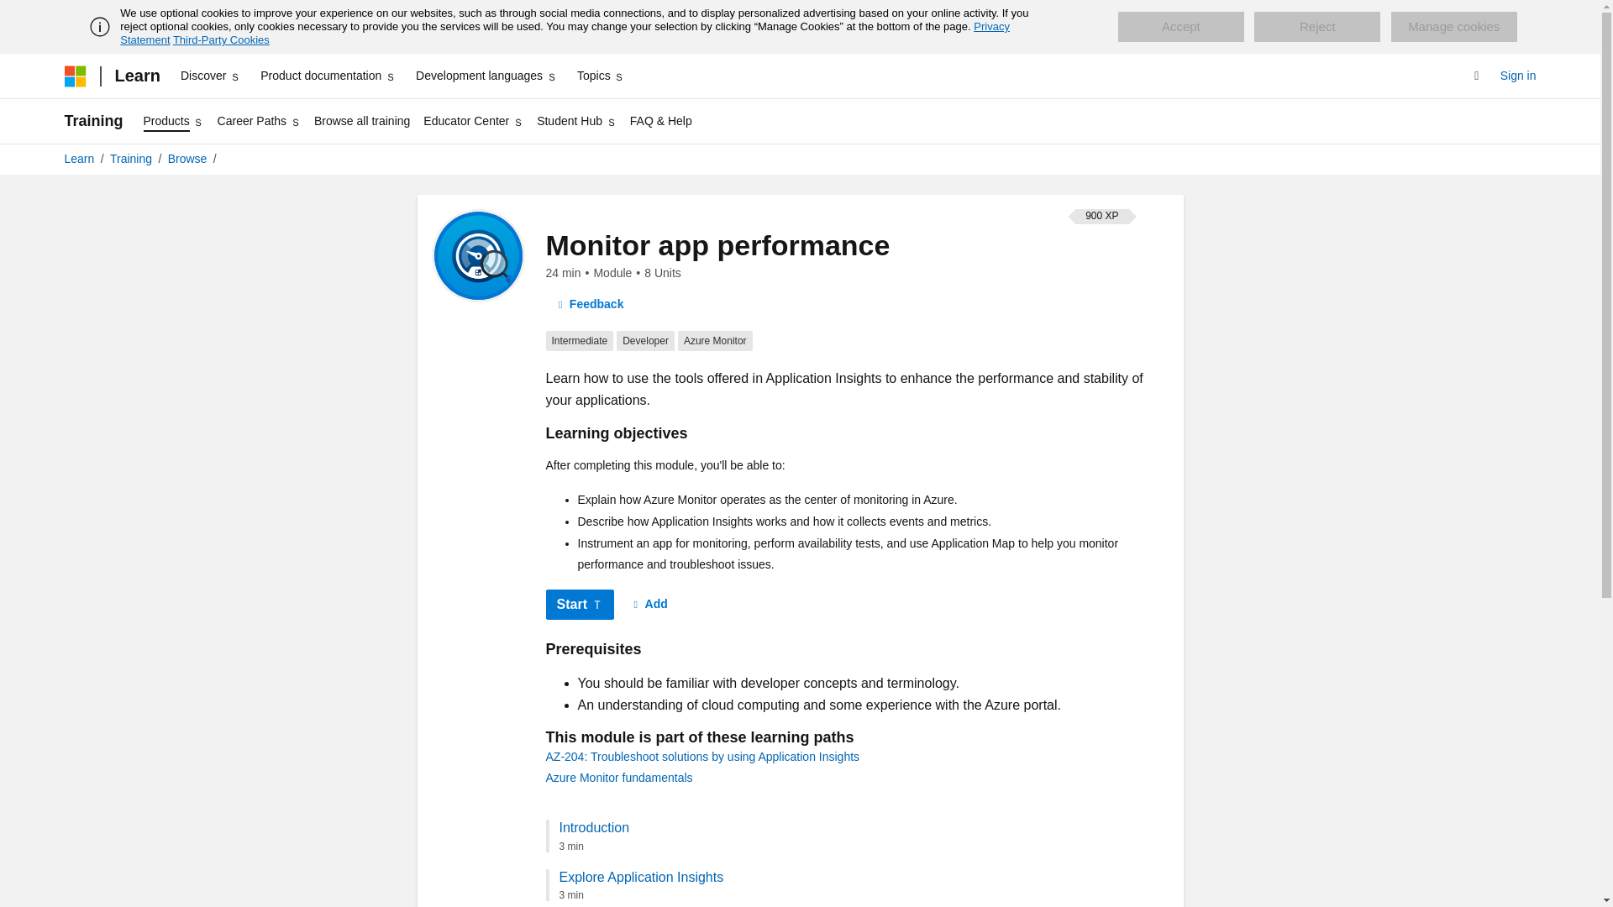 The width and height of the screenshot is (1613, 907). What do you see at coordinates (565, 33) in the screenshot?
I see `Privacy Statement` at bounding box center [565, 33].